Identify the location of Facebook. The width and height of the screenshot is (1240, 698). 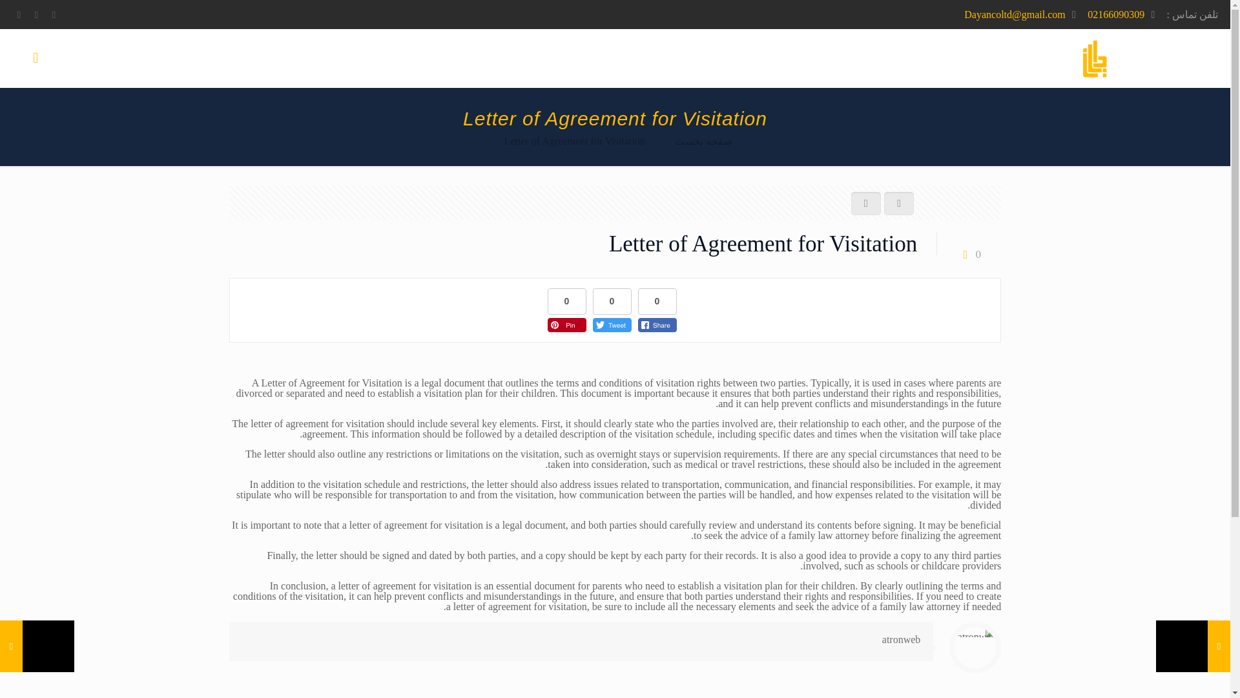
(54, 15).